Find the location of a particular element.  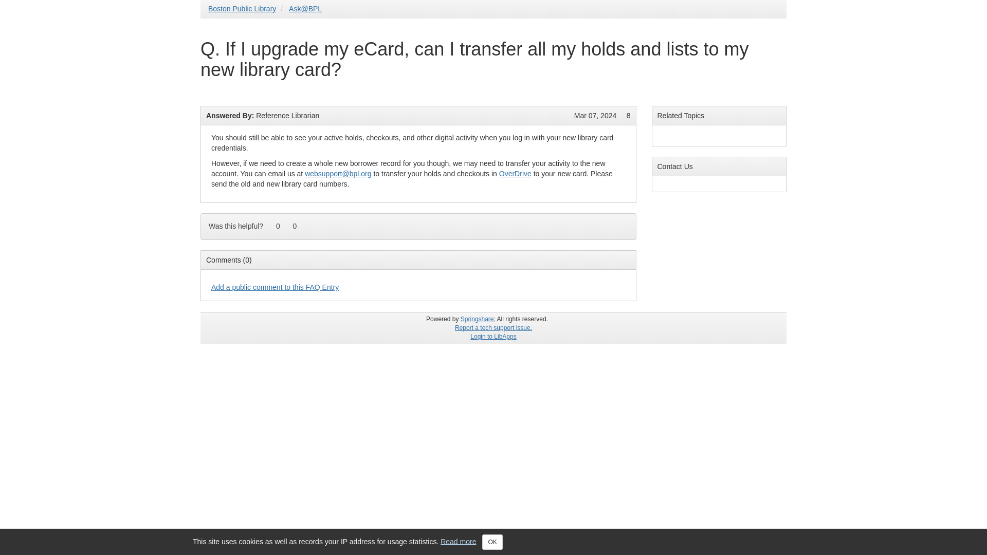

Share on Facebook is located at coordinates (627, 221).